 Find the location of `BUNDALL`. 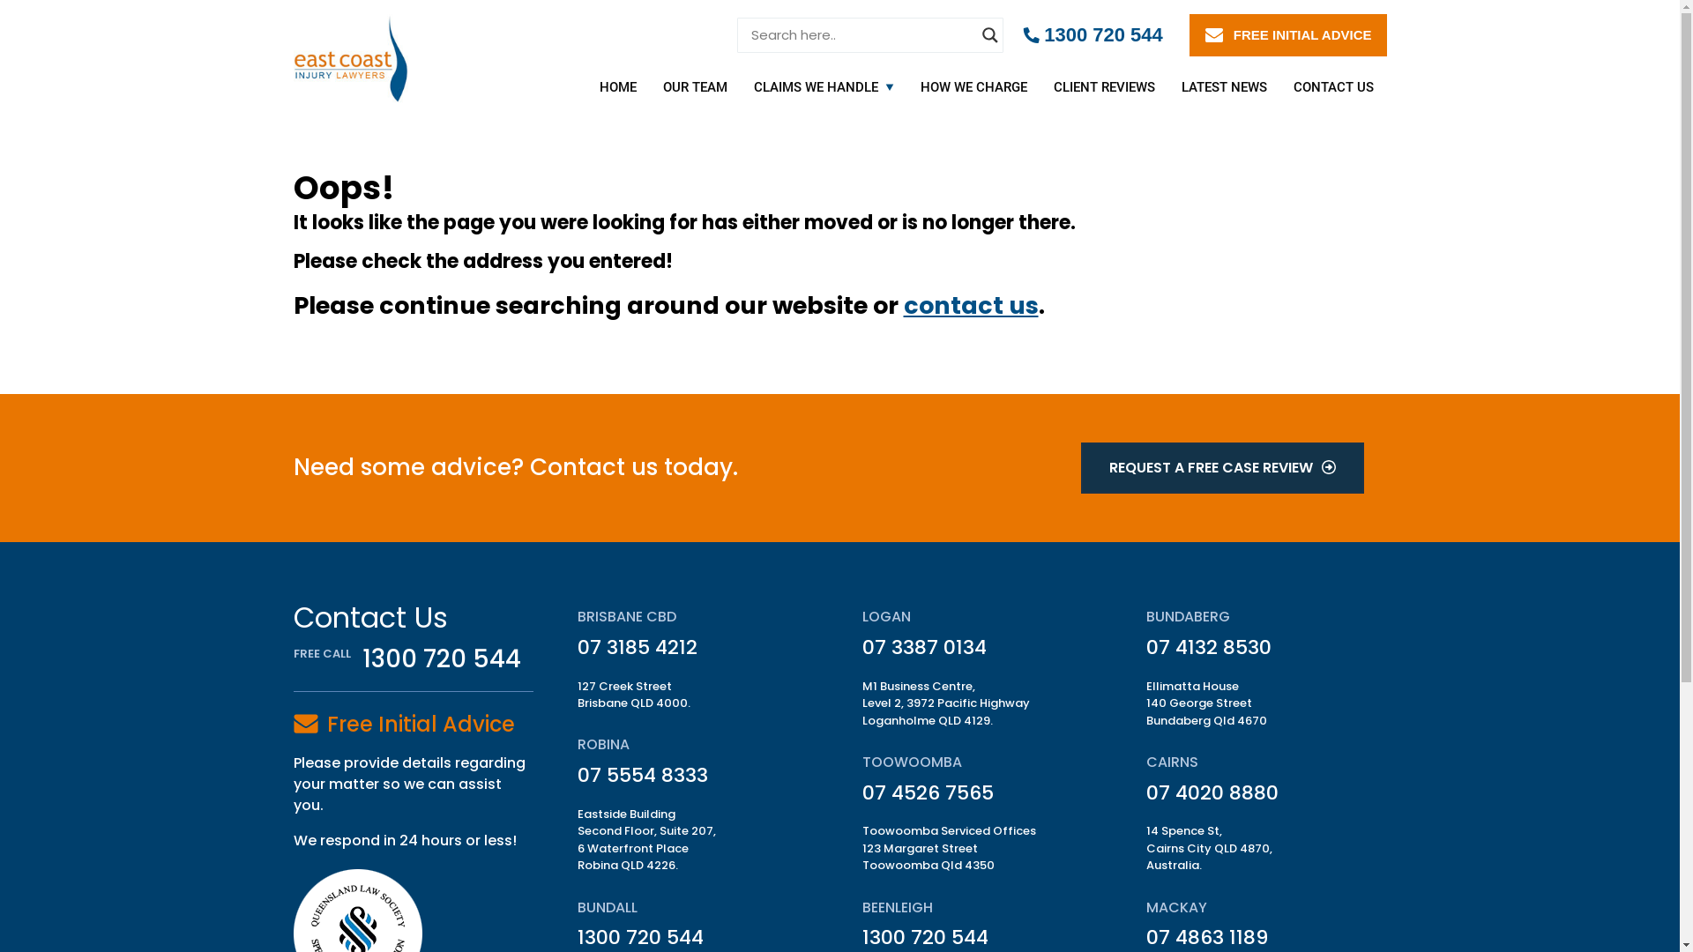

BUNDALL is located at coordinates (608, 907).